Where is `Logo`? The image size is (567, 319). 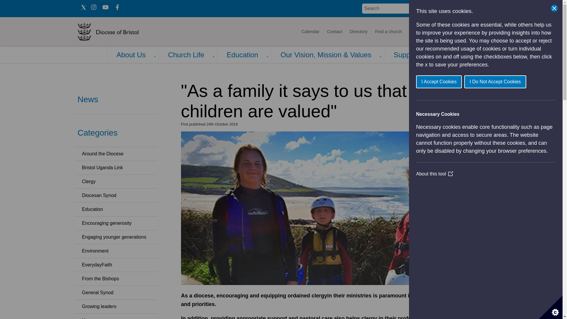 Logo is located at coordinates (126, 32).